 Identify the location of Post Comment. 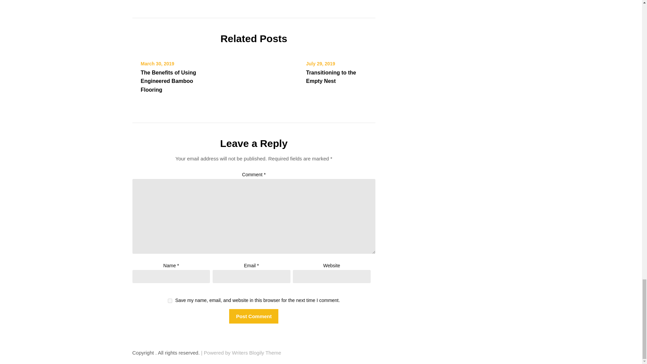
(253, 316).